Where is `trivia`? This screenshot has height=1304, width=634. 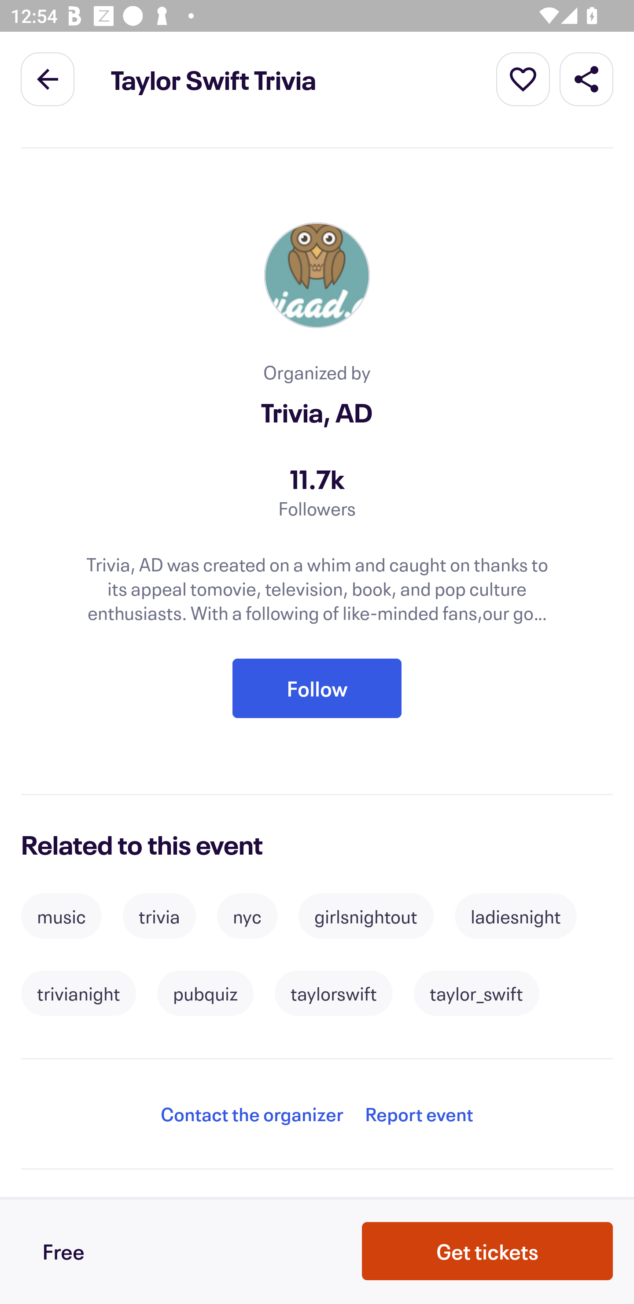
trivia is located at coordinates (159, 915).